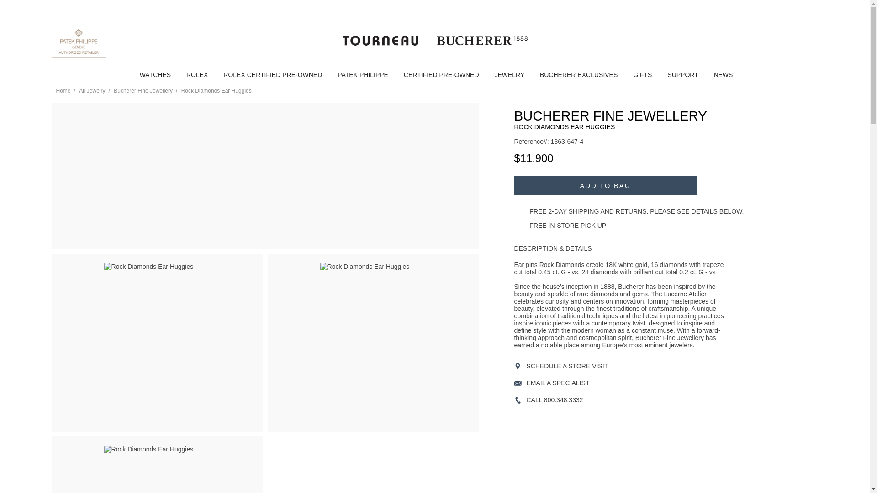  Describe the element at coordinates (78, 55) in the screenshot. I see `Patek Philippe` at that location.